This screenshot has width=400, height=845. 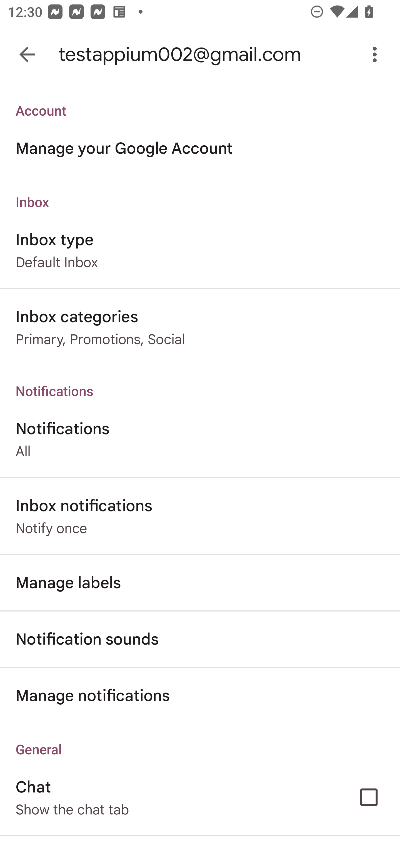 What do you see at coordinates (200, 148) in the screenshot?
I see `Manage your Google Account` at bounding box center [200, 148].